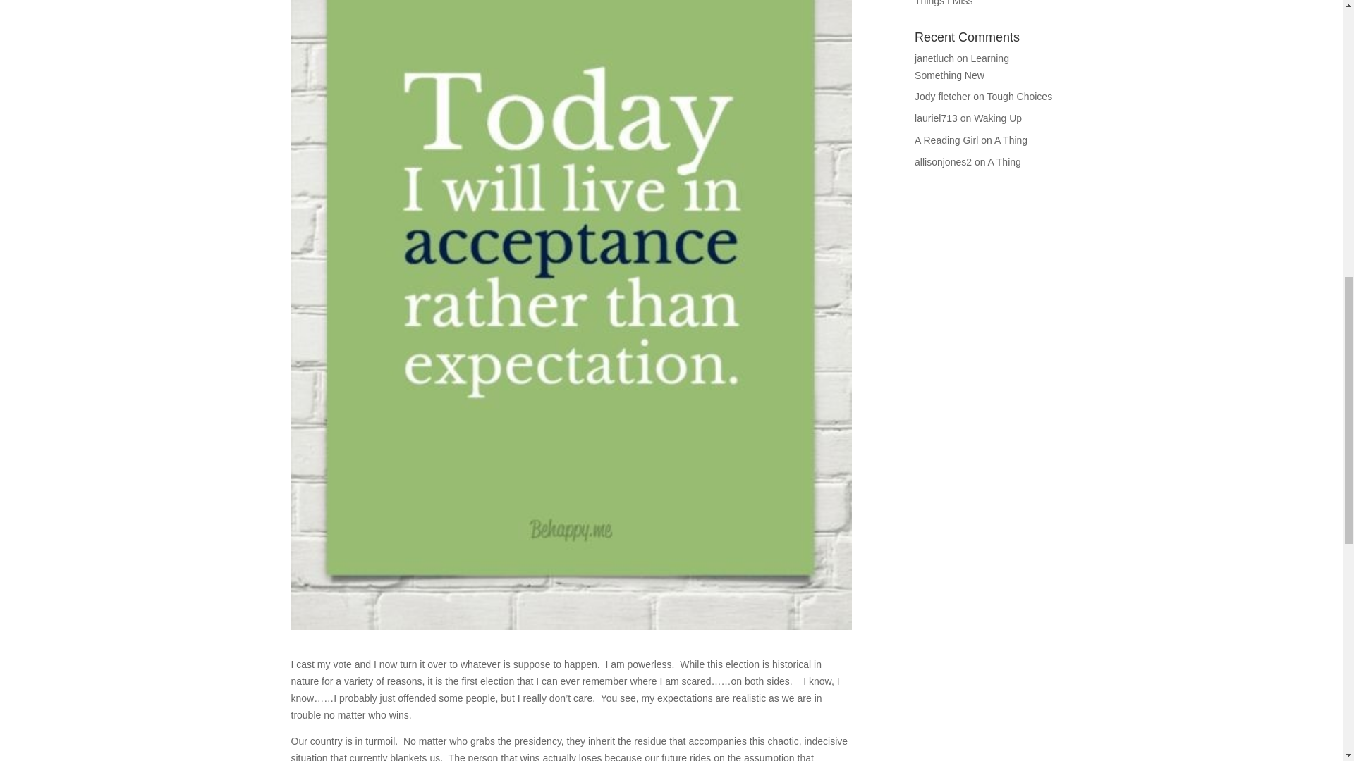 The width and height of the screenshot is (1354, 761). What do you see at coordinates (936, 118) in the screenshot?
I see `lauriel713` at bounding box center [936, 118].